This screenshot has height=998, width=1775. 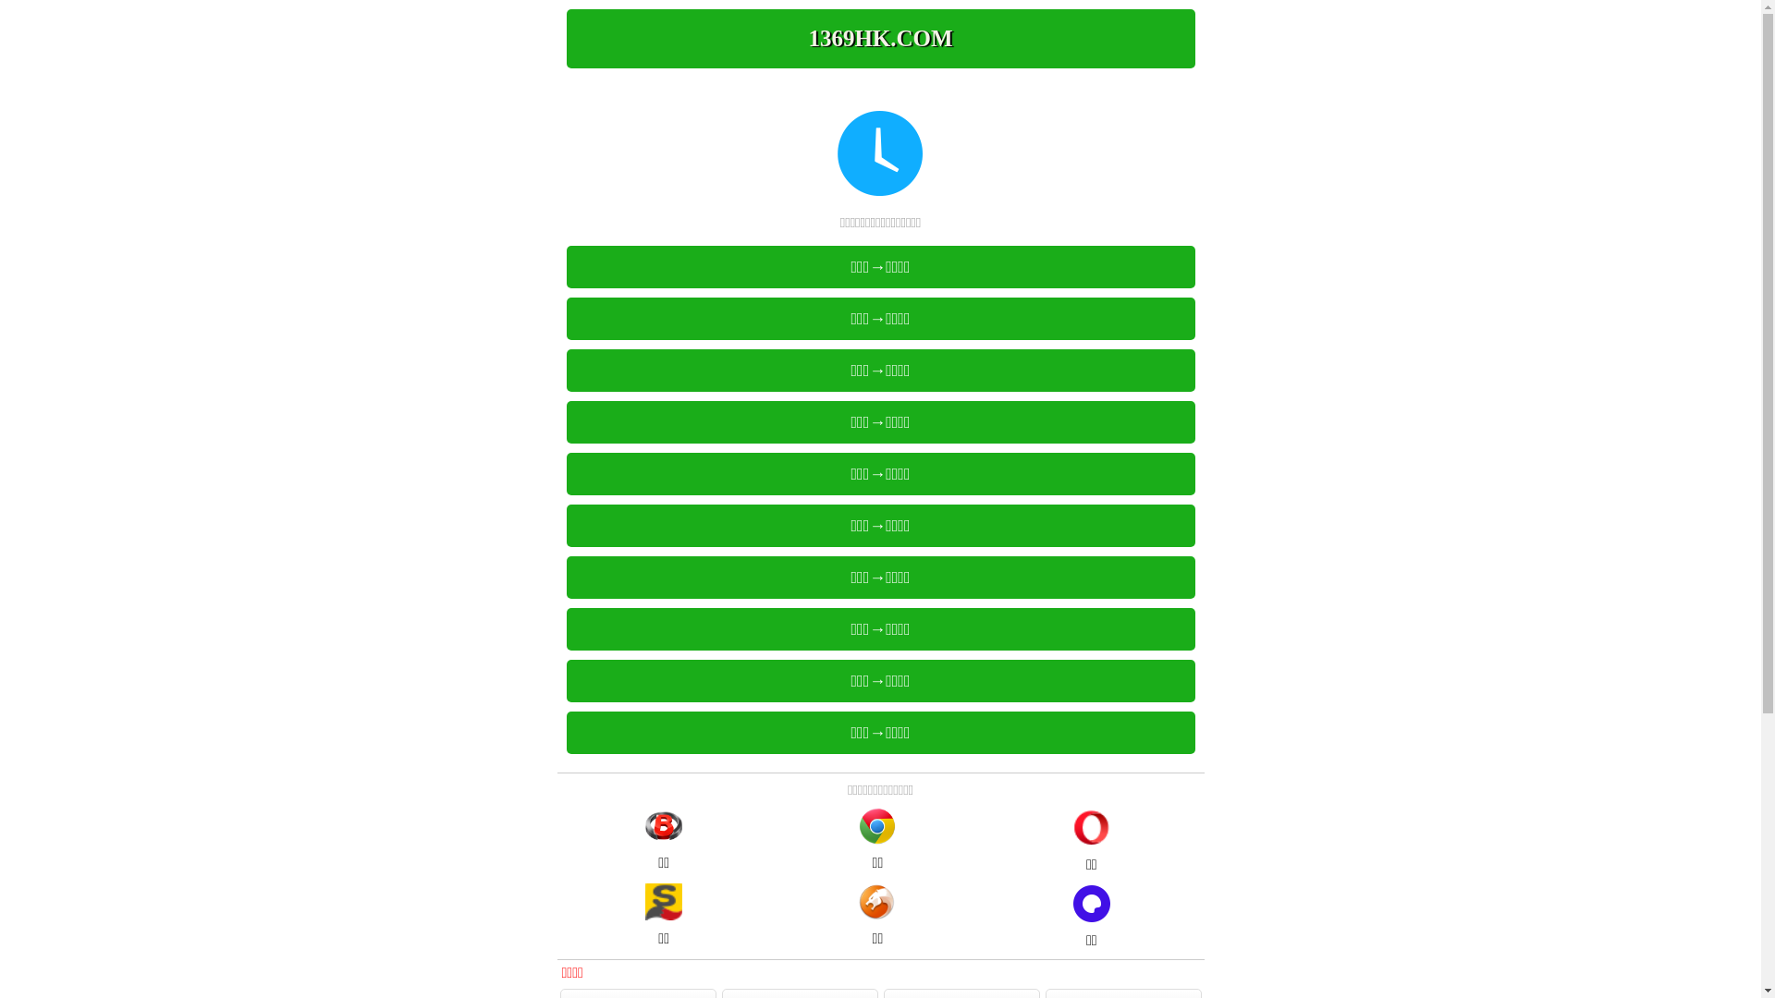 I want to click on 1369HK.COM, so click(x=880, y=39).